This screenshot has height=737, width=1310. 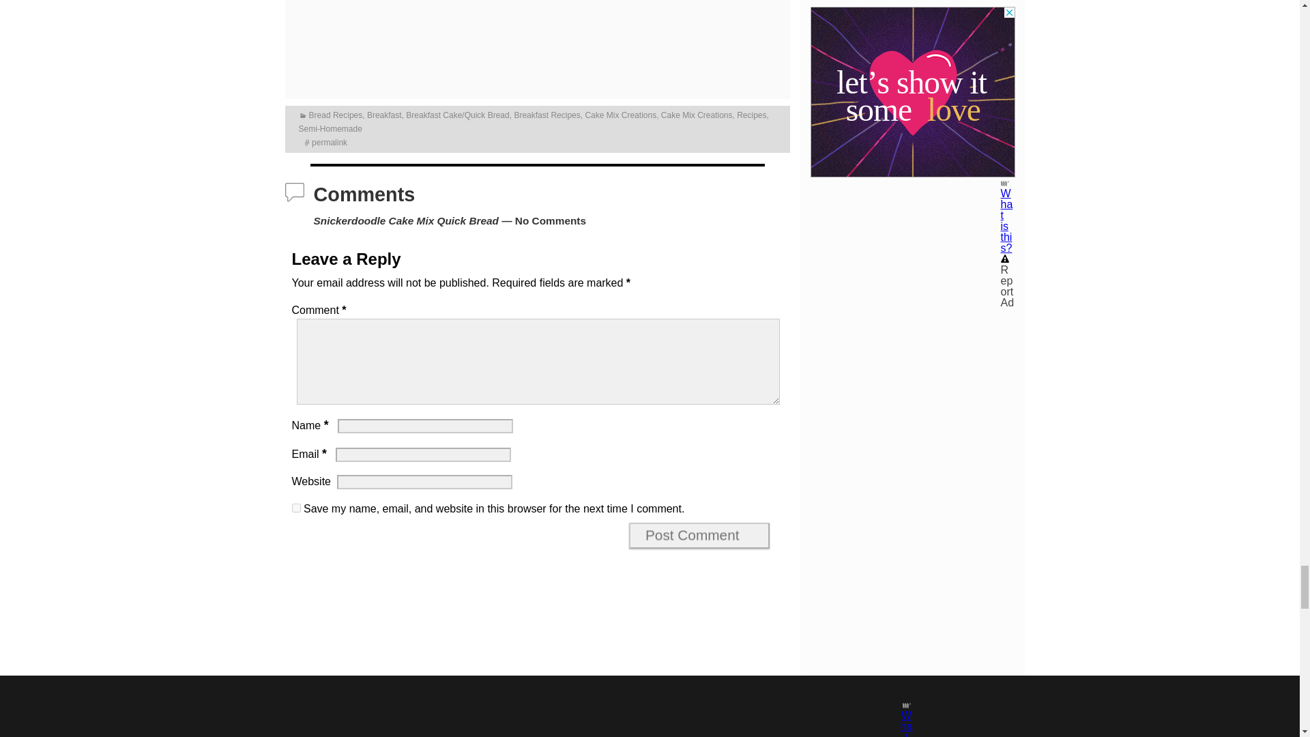 I want to click on yes, so click(x=296, y=508).